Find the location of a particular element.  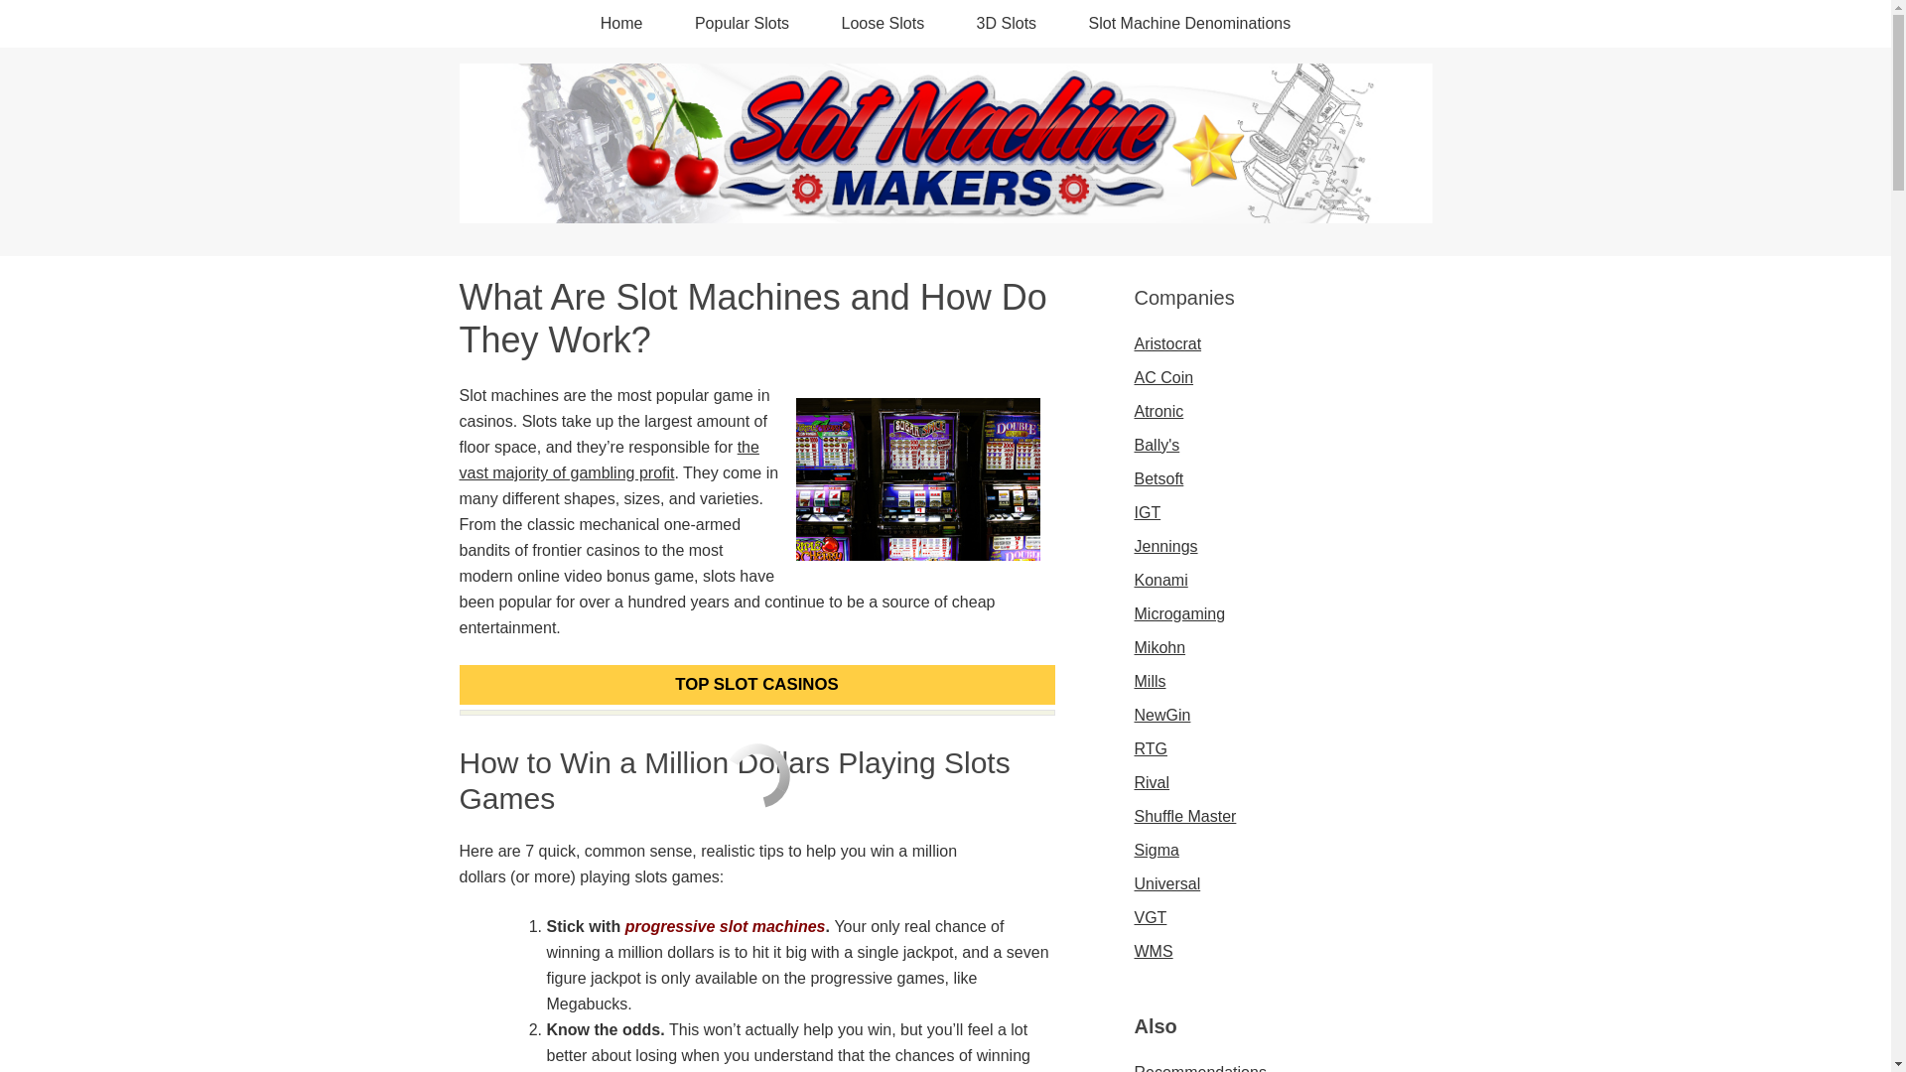

Bally's is located at coordinates (1157, 445).